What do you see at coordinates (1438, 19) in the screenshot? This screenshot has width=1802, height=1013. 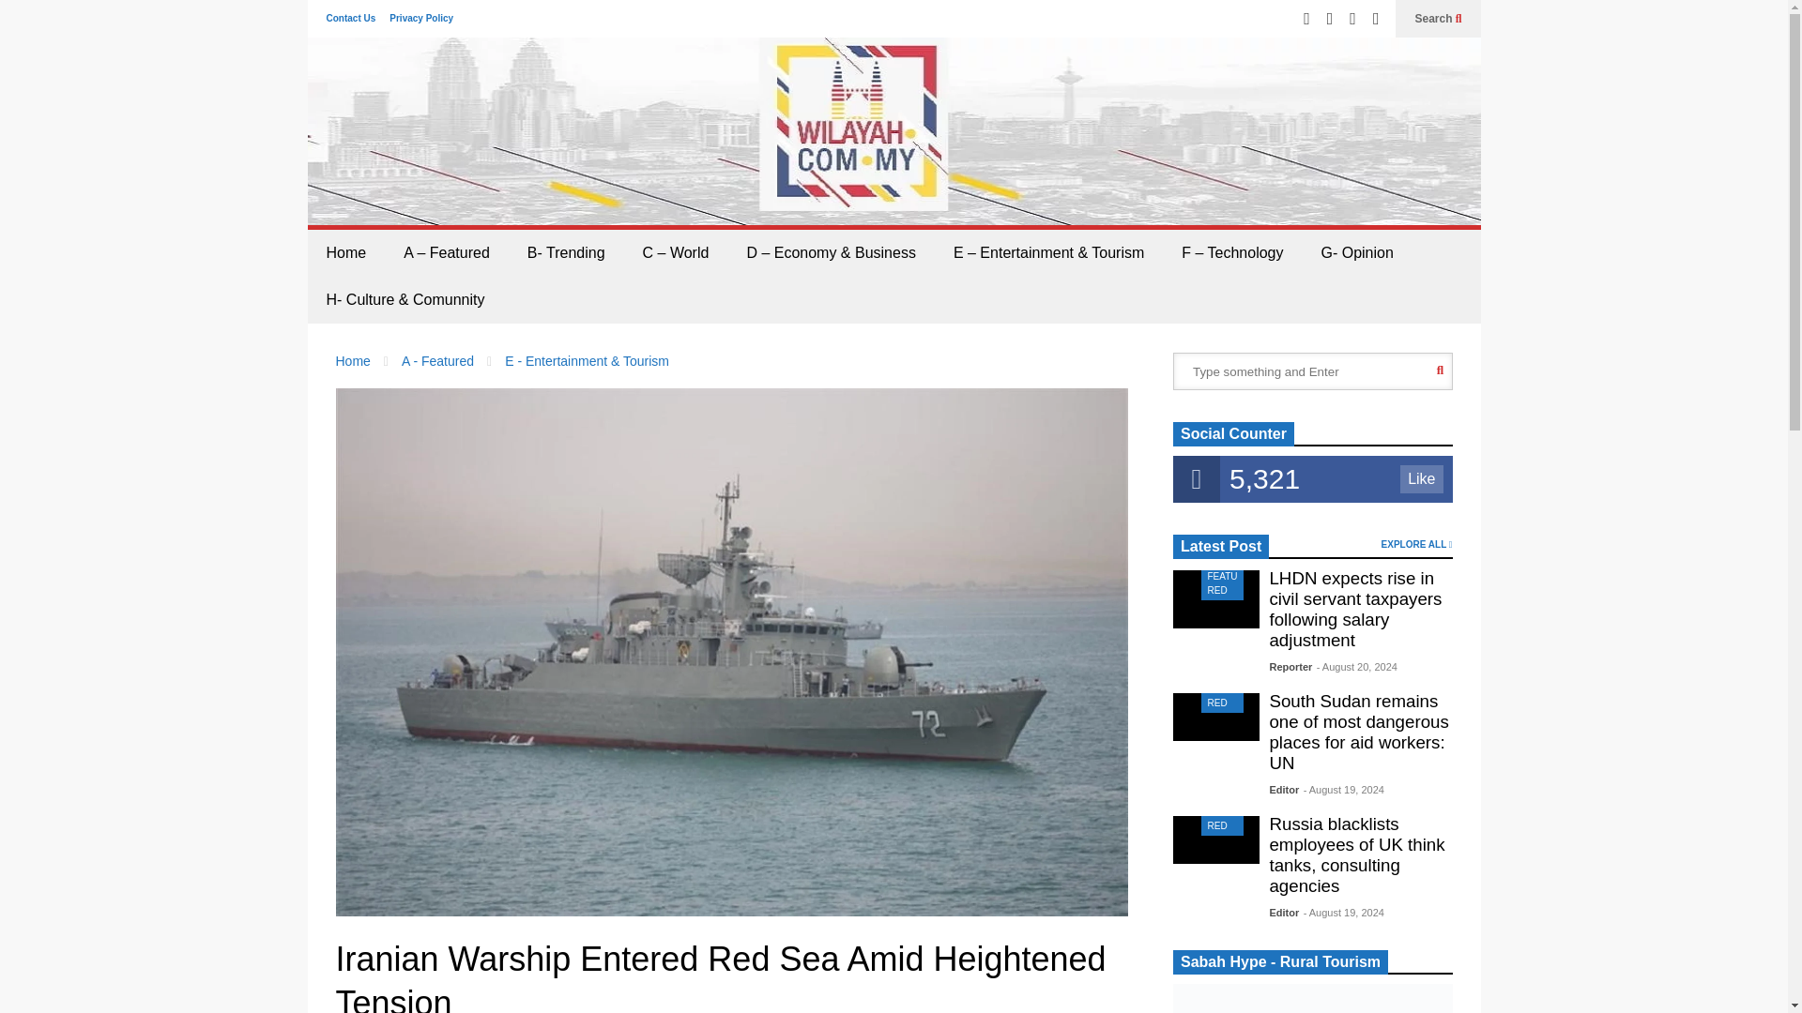 I see `Search` at bounding box center [1438, 19].